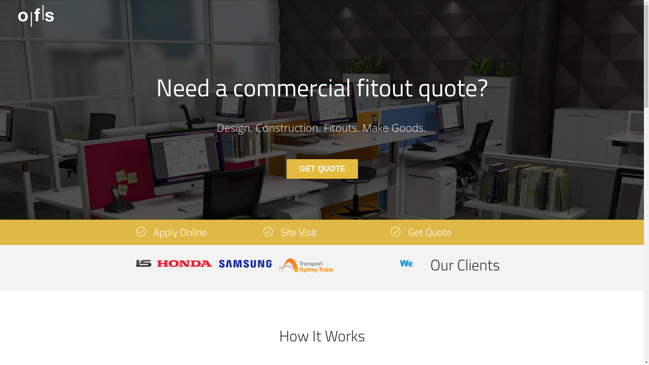  Describe the element at coordinates (322, 169) in the screenshot. I see `GET QUOTE` at that location.